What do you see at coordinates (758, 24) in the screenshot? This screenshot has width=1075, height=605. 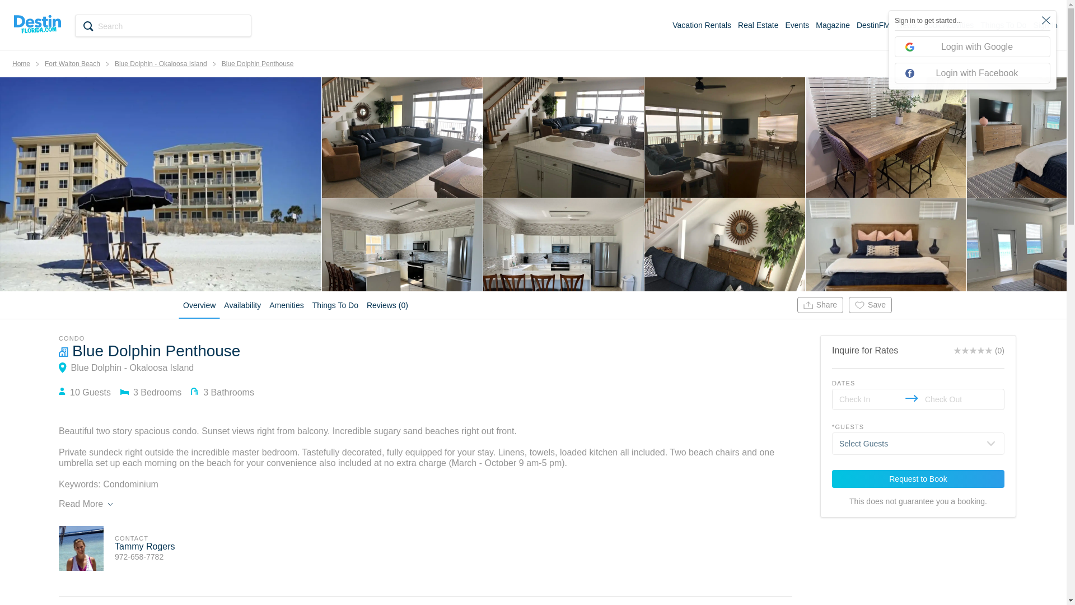 I see `Real Estate` at bounding box center [758, 24].